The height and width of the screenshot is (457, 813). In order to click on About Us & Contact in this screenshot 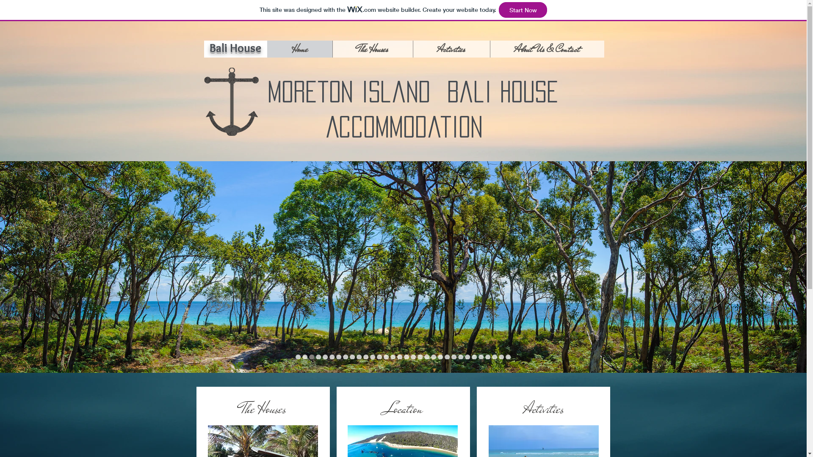, I will do `click(547, 49)`.